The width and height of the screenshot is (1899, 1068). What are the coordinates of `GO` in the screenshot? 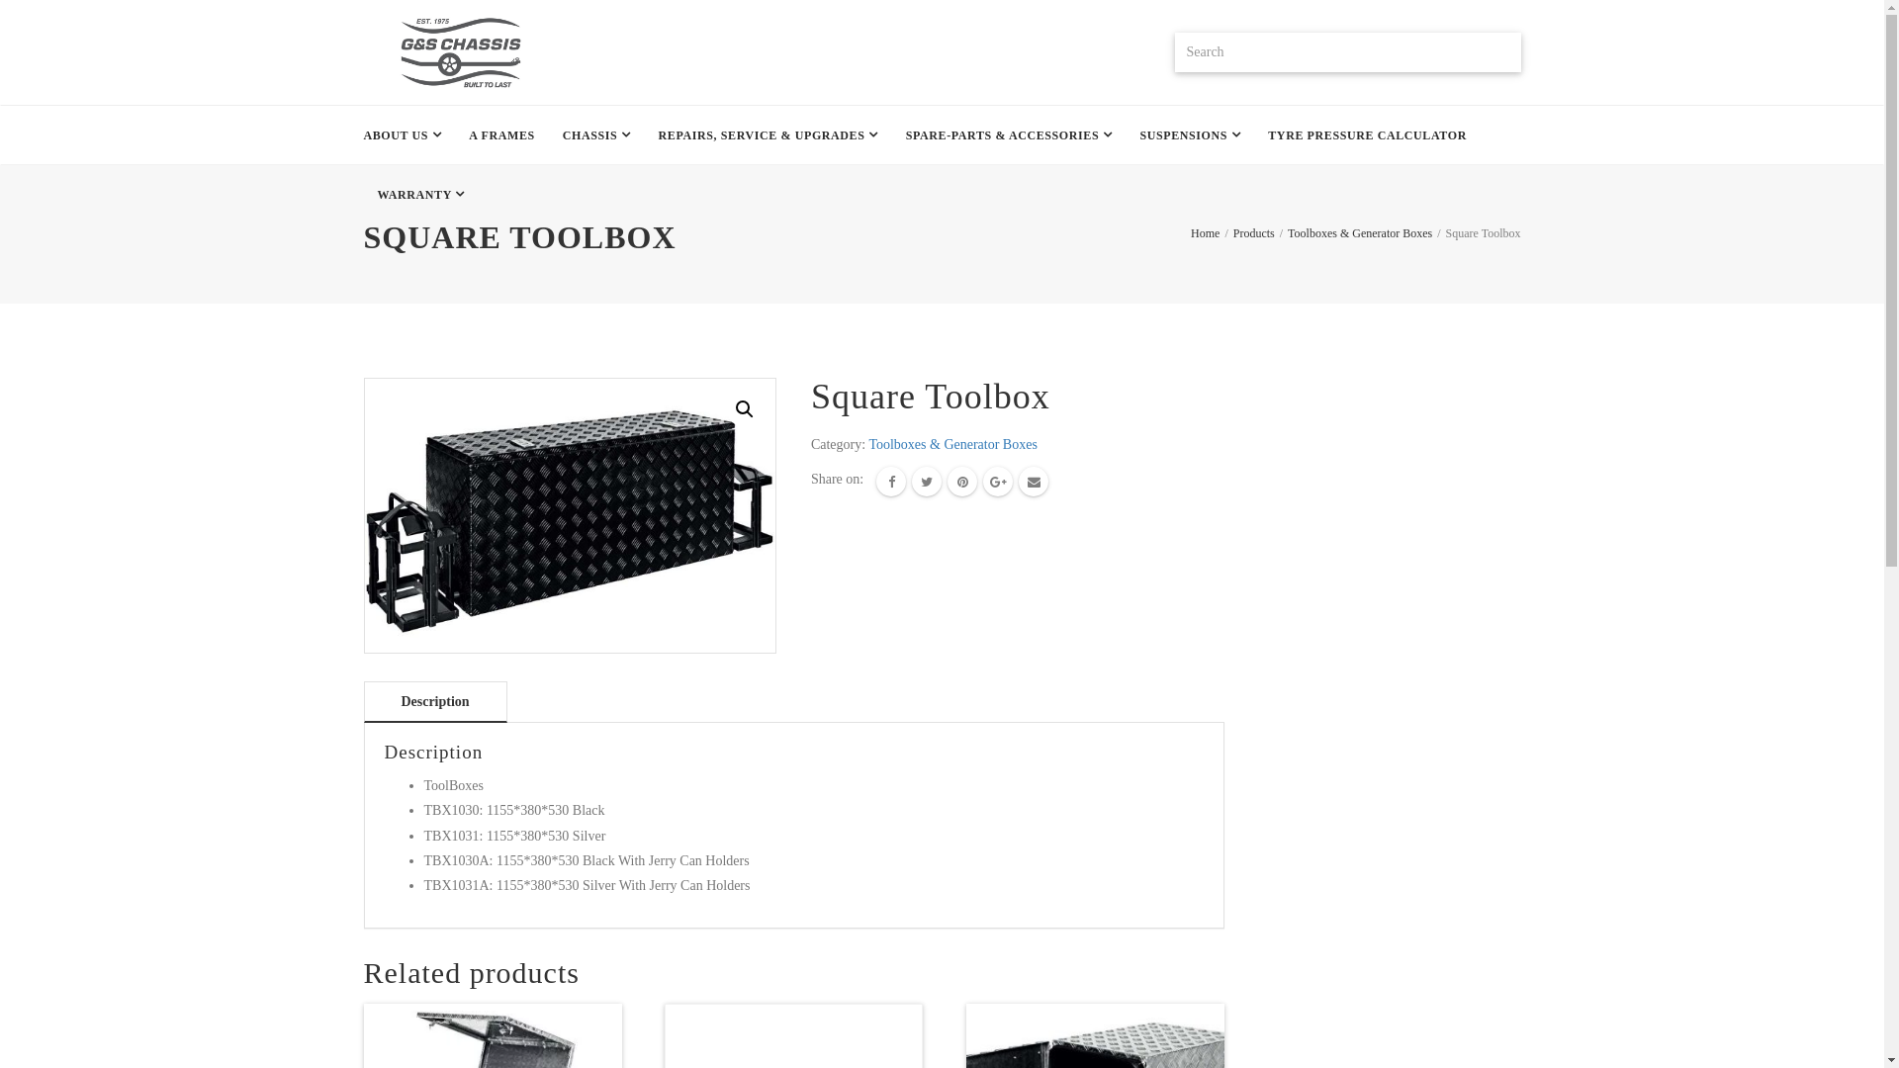 It's located at (1499, 52).